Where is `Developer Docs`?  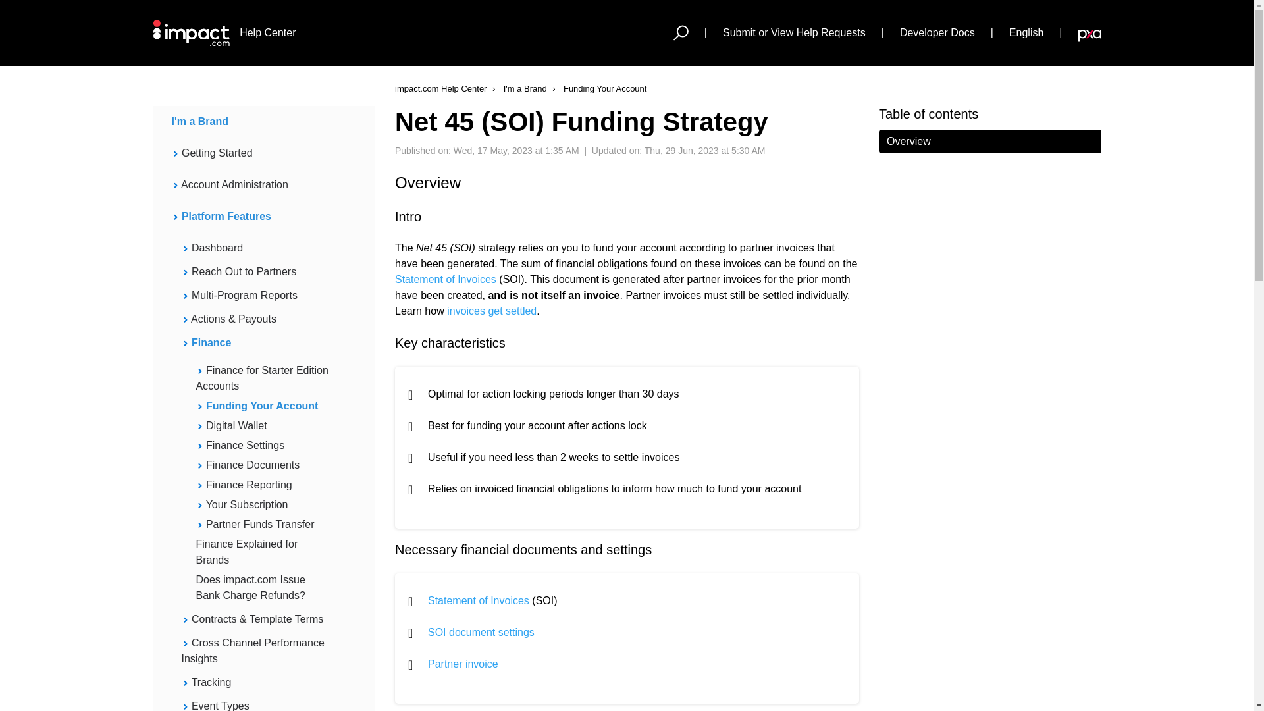
Developer Docs is located at coordinates (937, 32).